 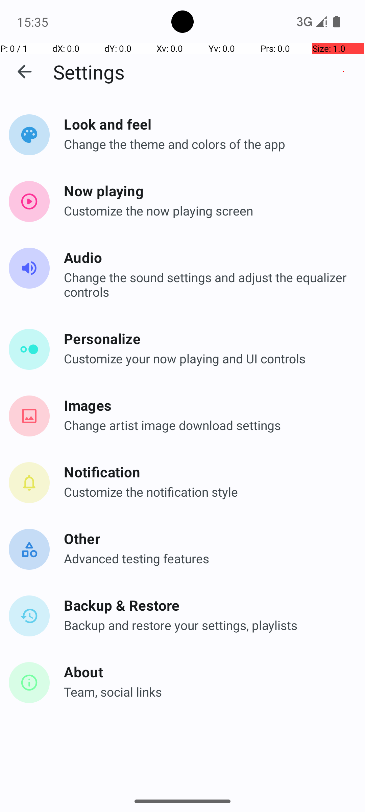 I want to click on Now playing, so click(x=206, y=191).